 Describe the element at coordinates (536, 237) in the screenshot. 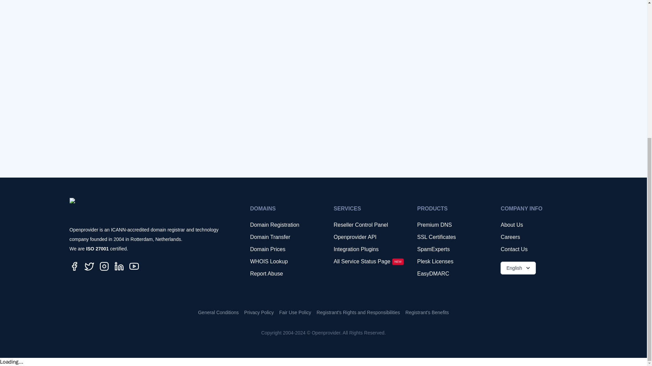

I see `Careers` at that location.